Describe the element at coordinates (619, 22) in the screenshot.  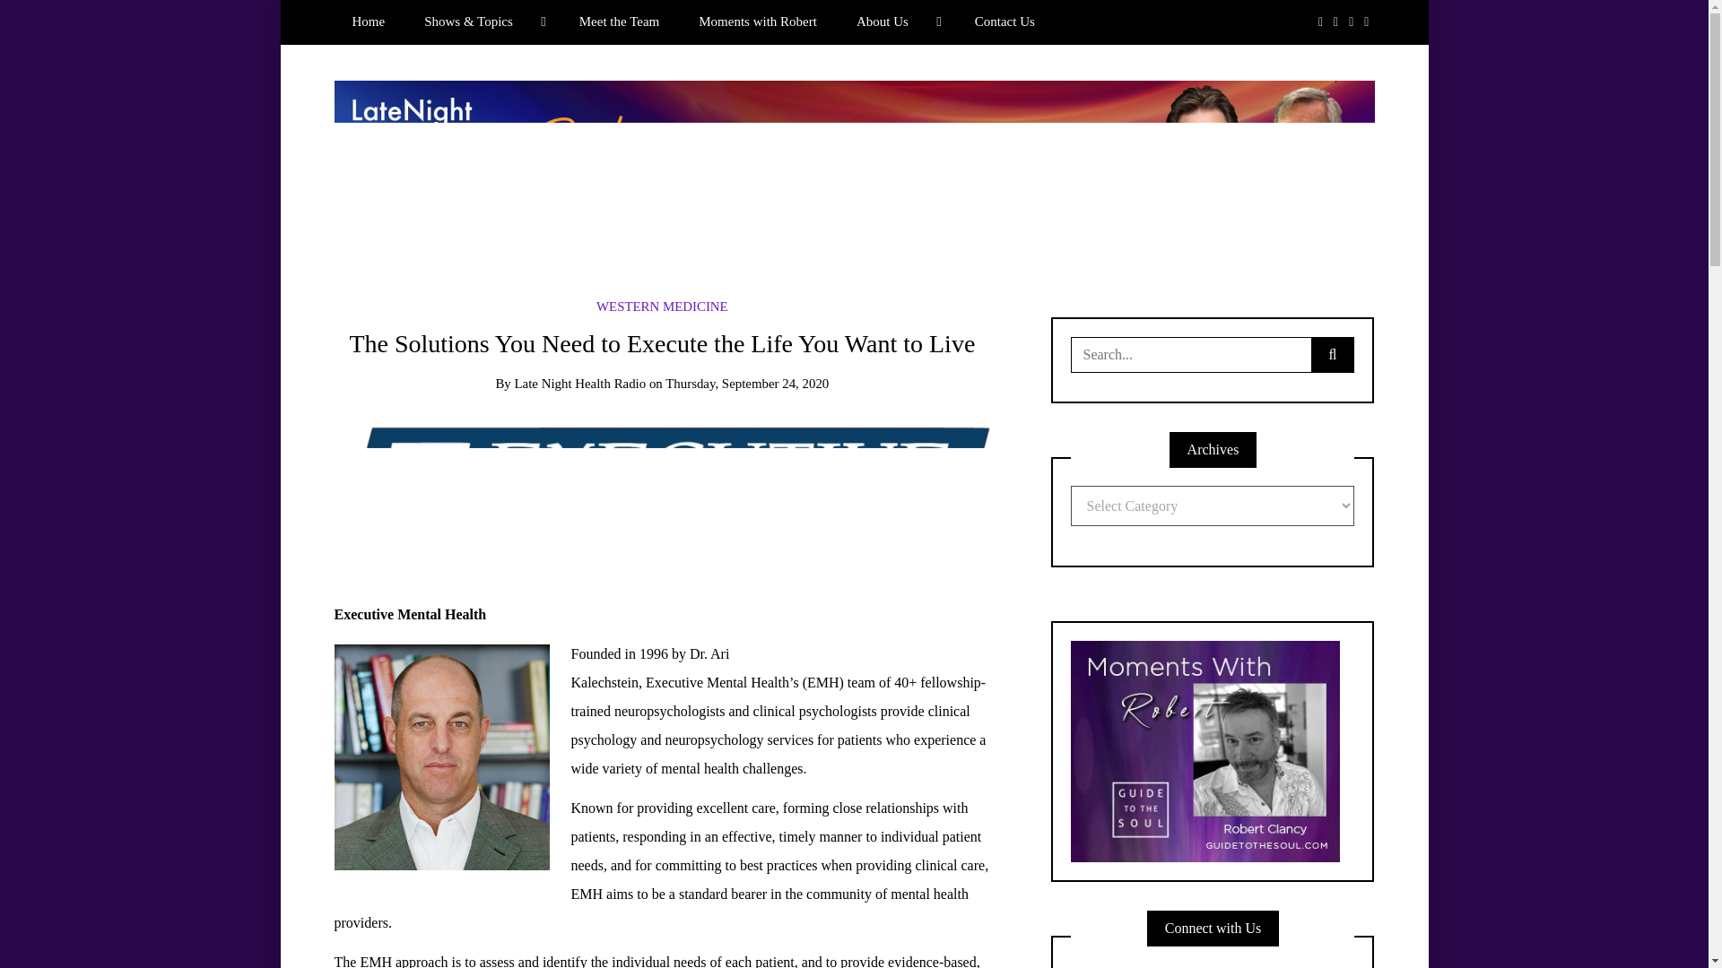
I see `Meet the Team` at that location.